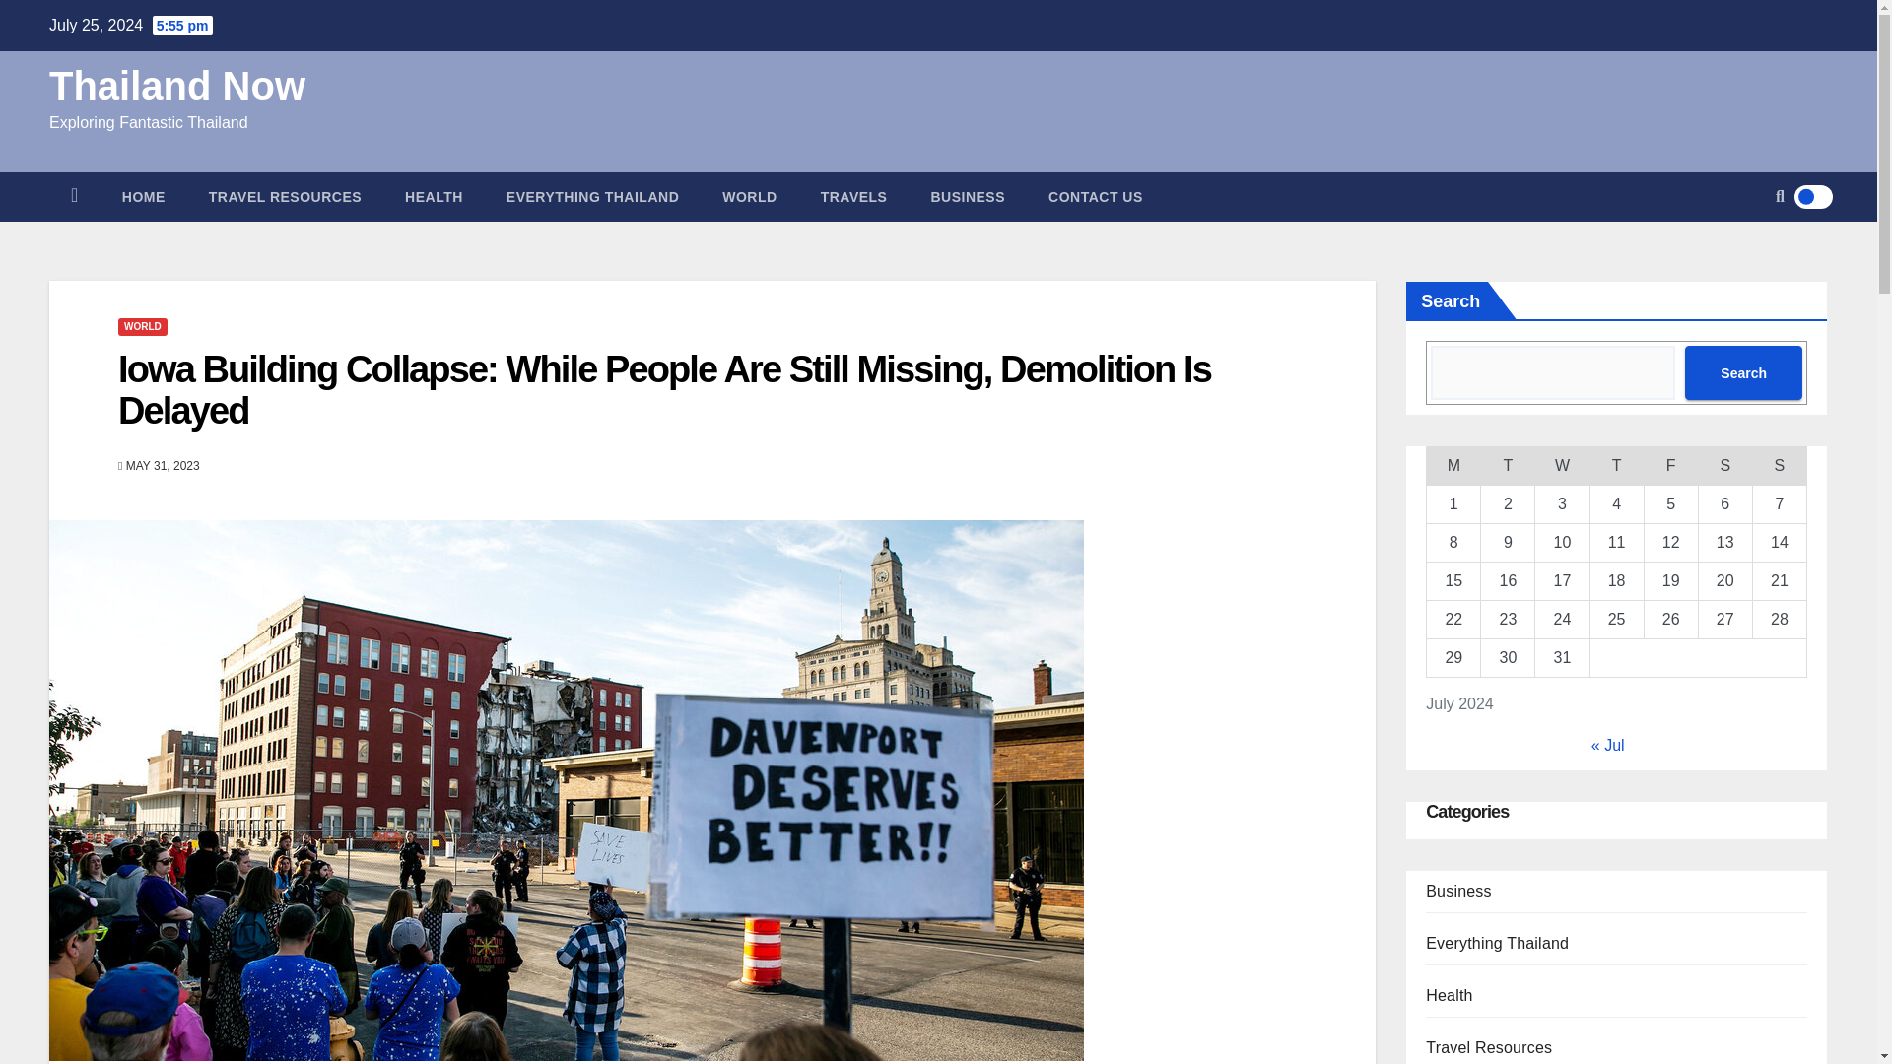 This screenshot has height=1064, width=1892. What do you see at coordinates (749, 196) in the screenshot?
I see `World` at bounding box center [749, 196].